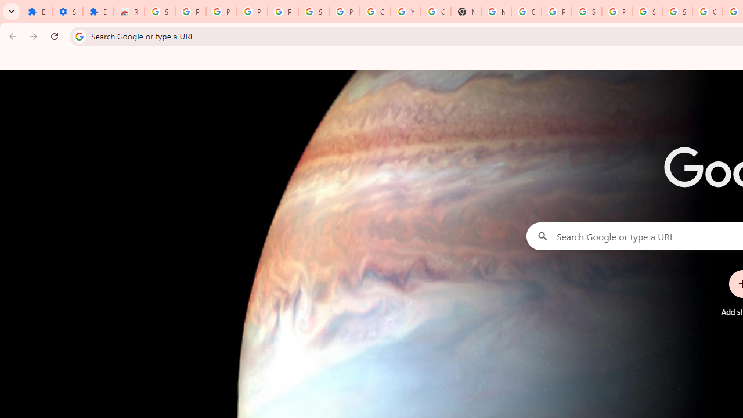  What do you see at coordinates (98, 12) in the screenshot?
I see `Extensions` at bounding box center [98, 12].